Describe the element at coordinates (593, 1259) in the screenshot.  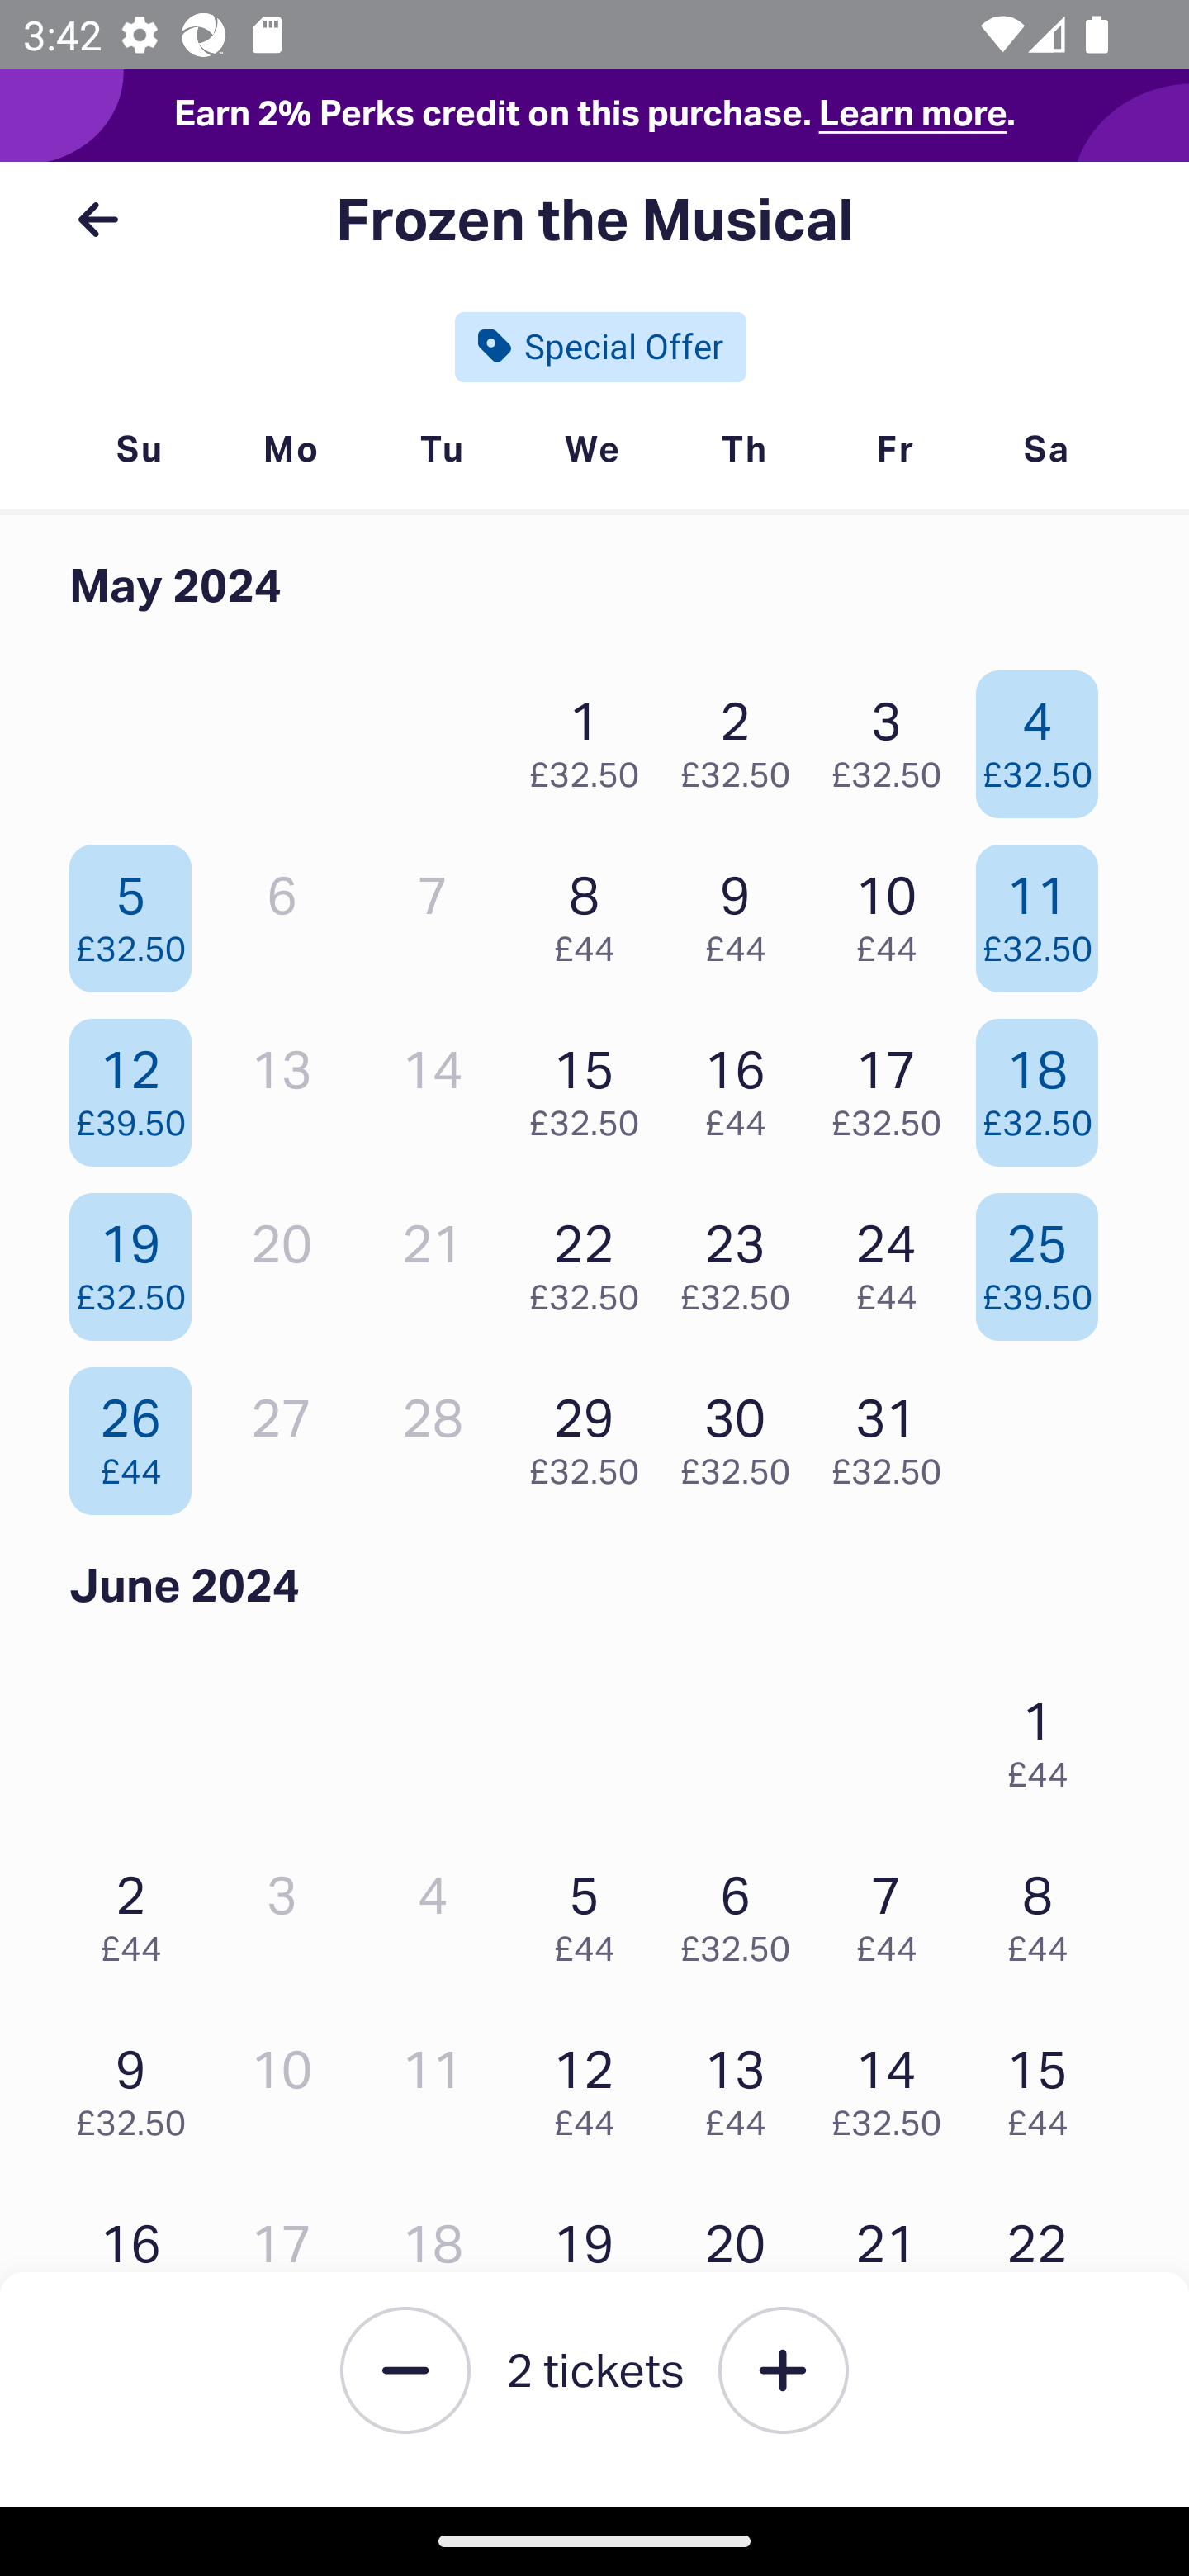
I see `22 £32.50` at that location.